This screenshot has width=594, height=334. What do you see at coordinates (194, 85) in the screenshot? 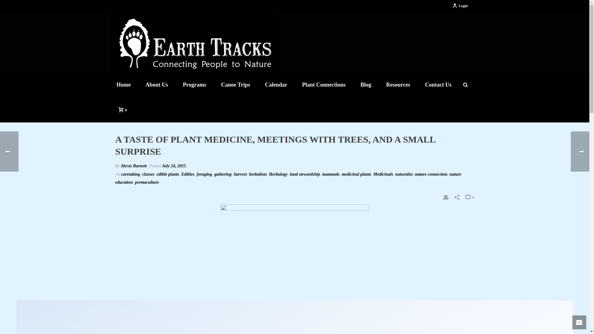
I see `Programs` at bounding box center [194, 85].